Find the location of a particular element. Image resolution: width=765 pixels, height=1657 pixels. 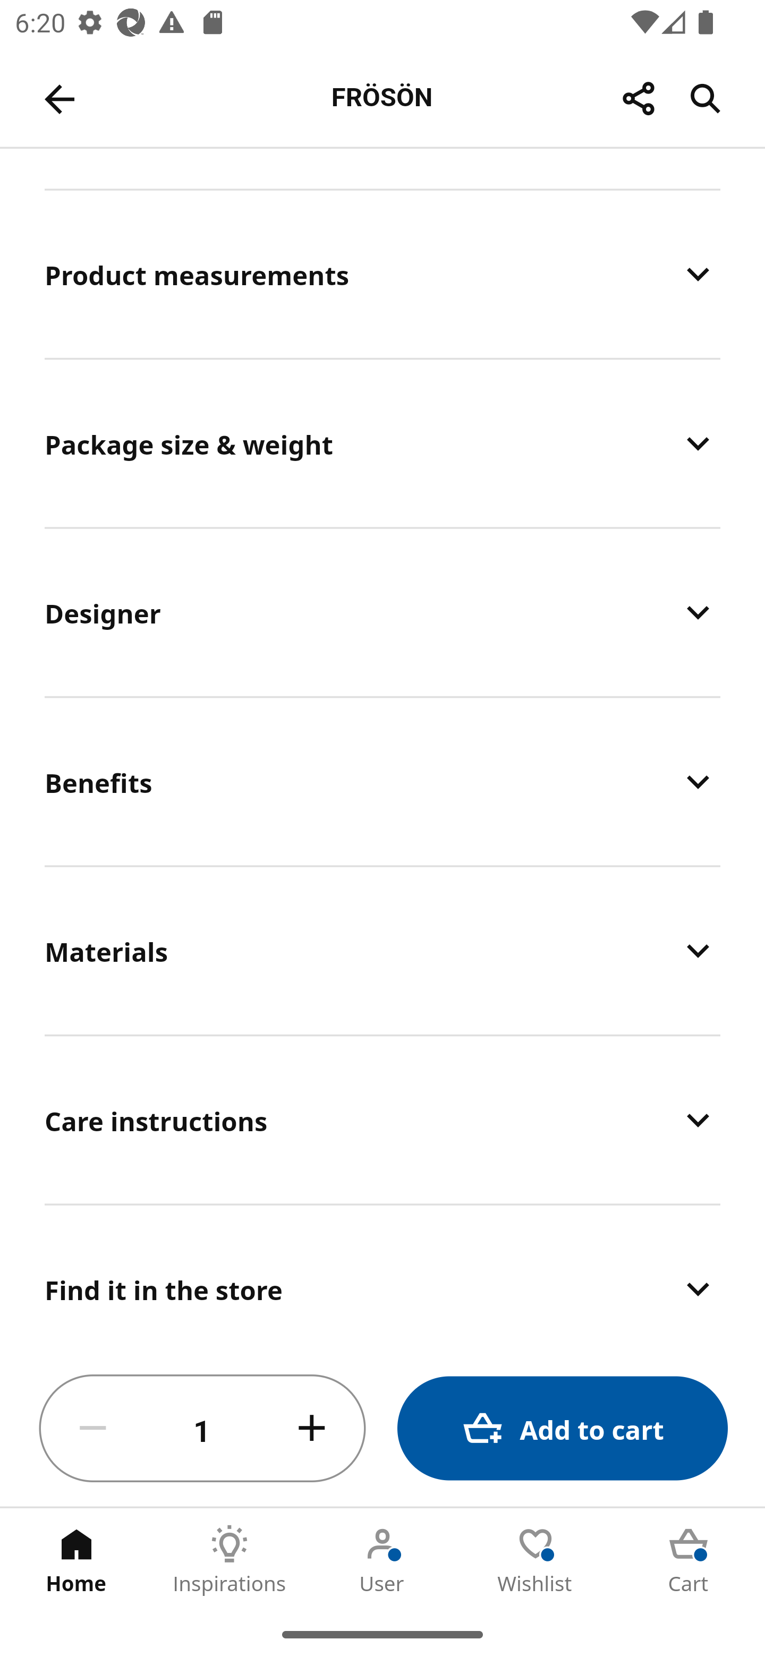

User
Tab 3 of 5 is located at coordinates (382, 1560).